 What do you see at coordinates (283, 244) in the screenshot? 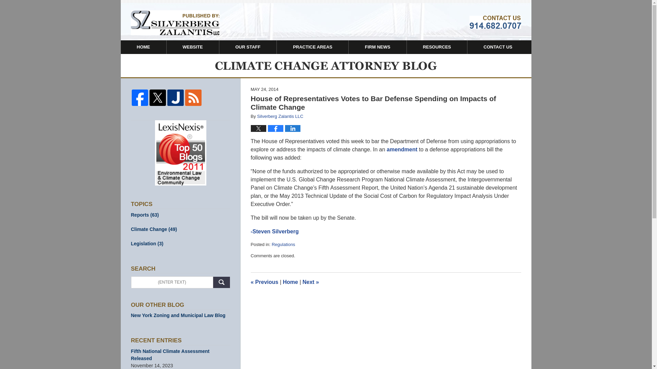
I see `View all posts in Regulations` at bounding box center [283, 244].